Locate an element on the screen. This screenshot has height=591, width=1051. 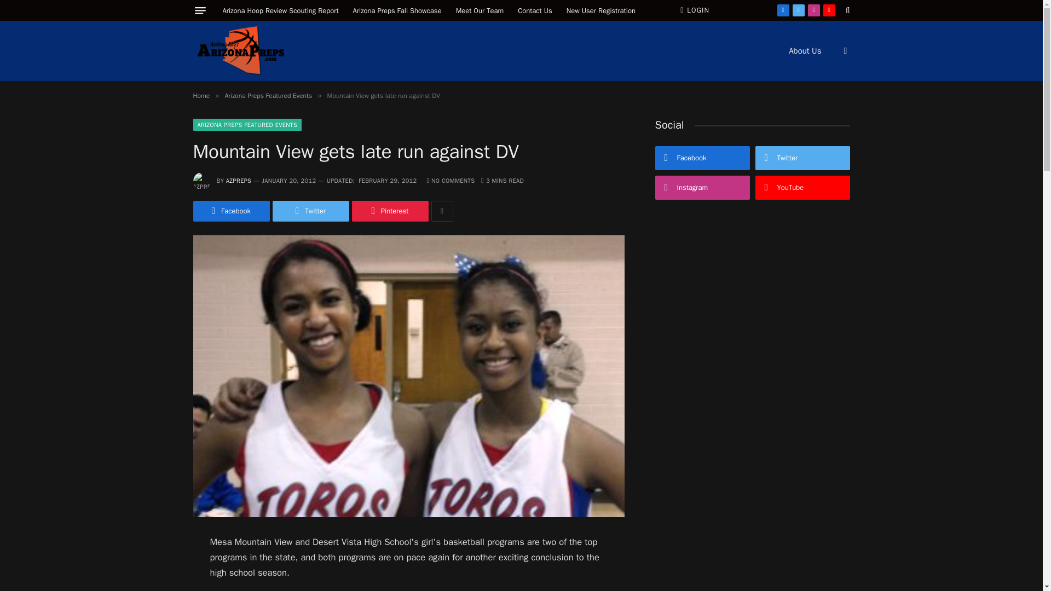
Home is located at coordinates (200, 95).